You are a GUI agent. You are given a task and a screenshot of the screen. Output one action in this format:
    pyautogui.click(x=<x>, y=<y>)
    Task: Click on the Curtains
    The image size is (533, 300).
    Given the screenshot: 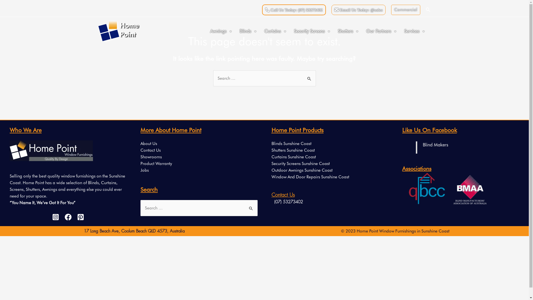 What is the action you would take?
    pyautogui.click(x=276, y=31)
    